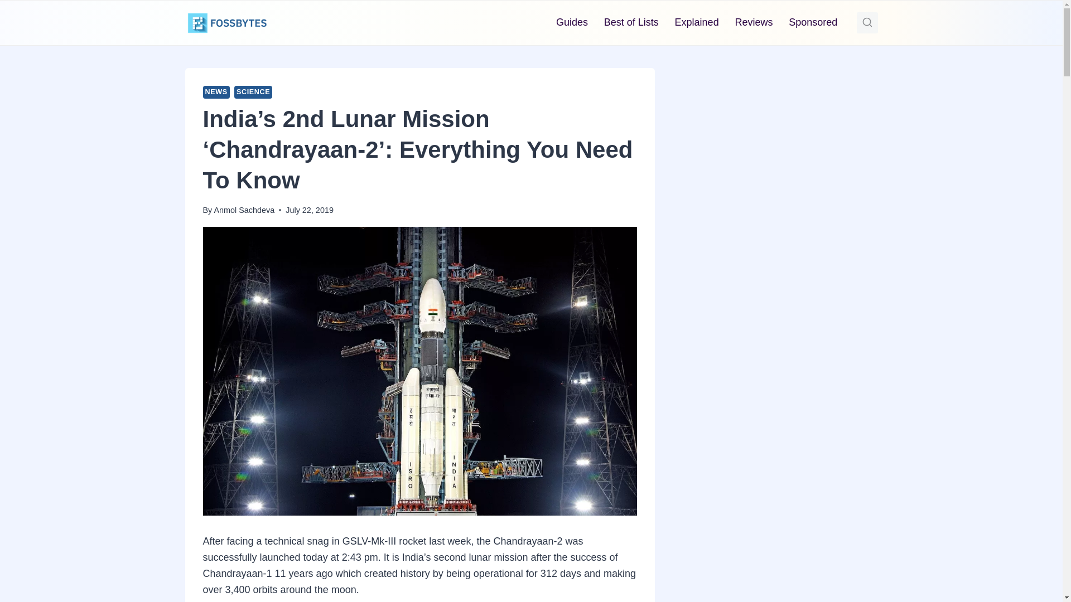 Image resolution: width=1071 pixels, height=602 pixels. What do you see at coordinates (572, 22) in the screenshot?
I see `Guides` at bounding box center [572, 22].